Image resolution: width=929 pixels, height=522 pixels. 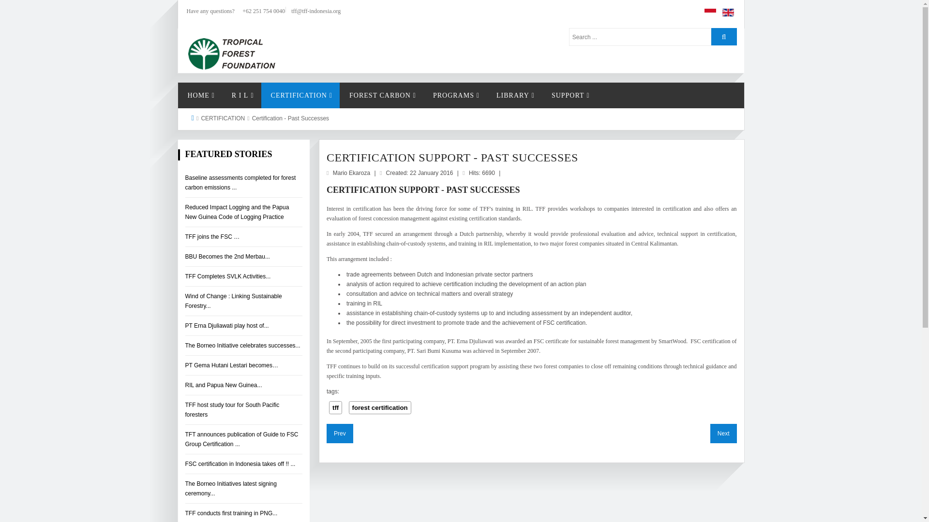 I want to click on CERTIFICATION, so click(x=300, y=95).